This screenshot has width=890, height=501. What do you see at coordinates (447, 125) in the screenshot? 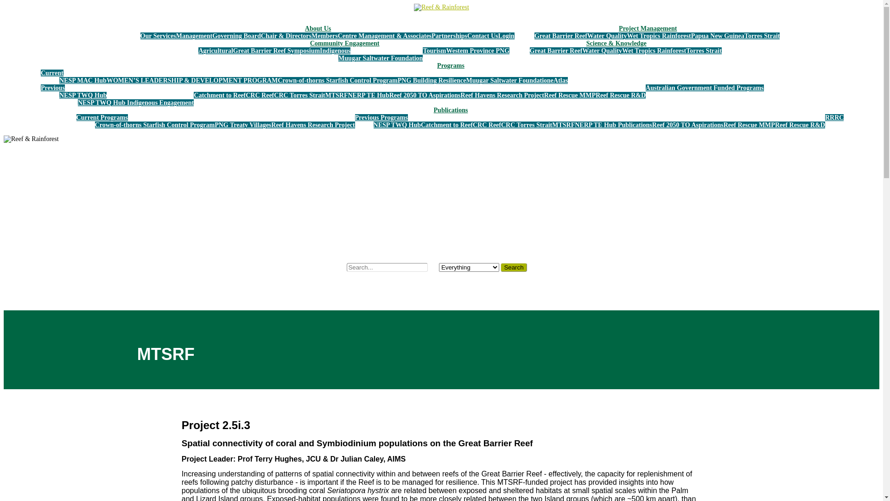
I see `Catchment to Reef` at bounding box center [447, 125].